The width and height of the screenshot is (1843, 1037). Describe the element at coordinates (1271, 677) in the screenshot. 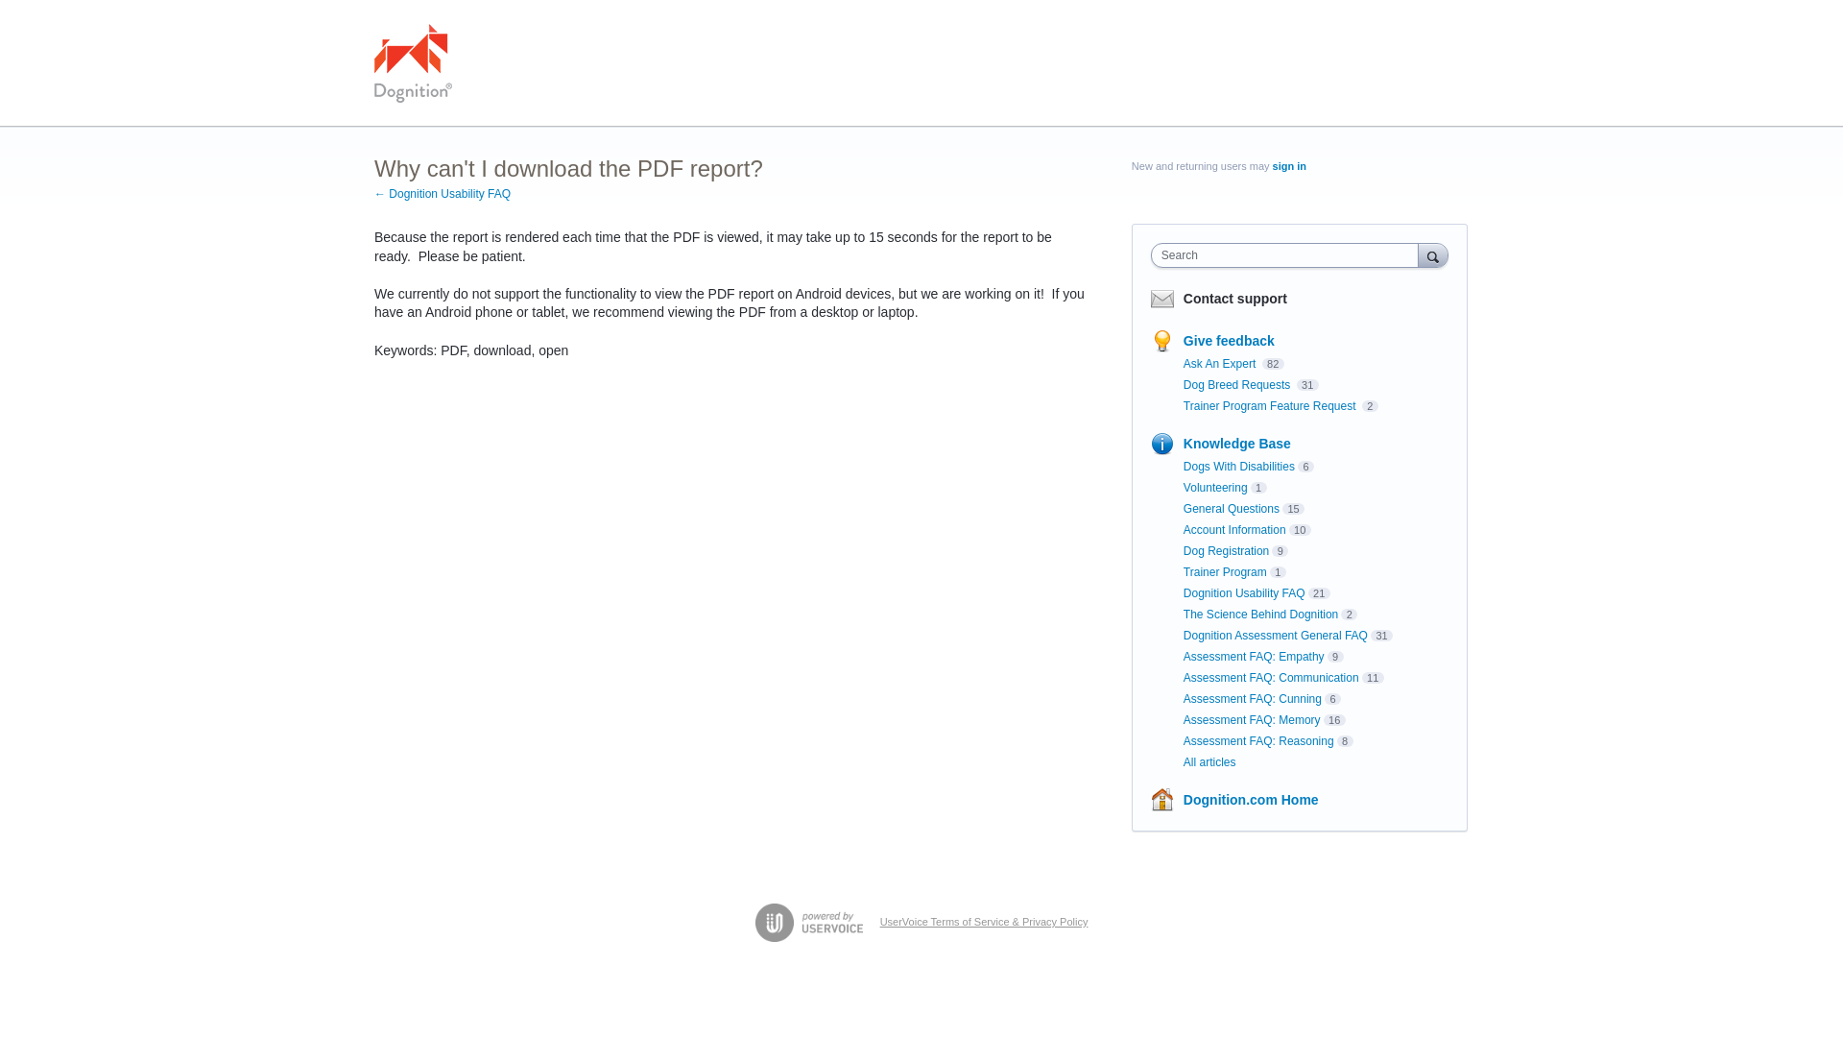

I see `Assessment FAQ: Communication` at that location.